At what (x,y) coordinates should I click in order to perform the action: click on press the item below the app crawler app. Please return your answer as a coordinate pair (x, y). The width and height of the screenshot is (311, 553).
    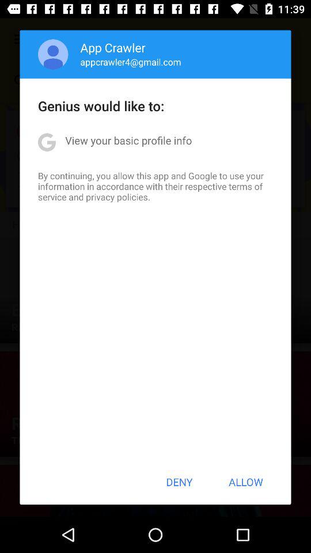
    Looking at the image, I should click on (130, 62).